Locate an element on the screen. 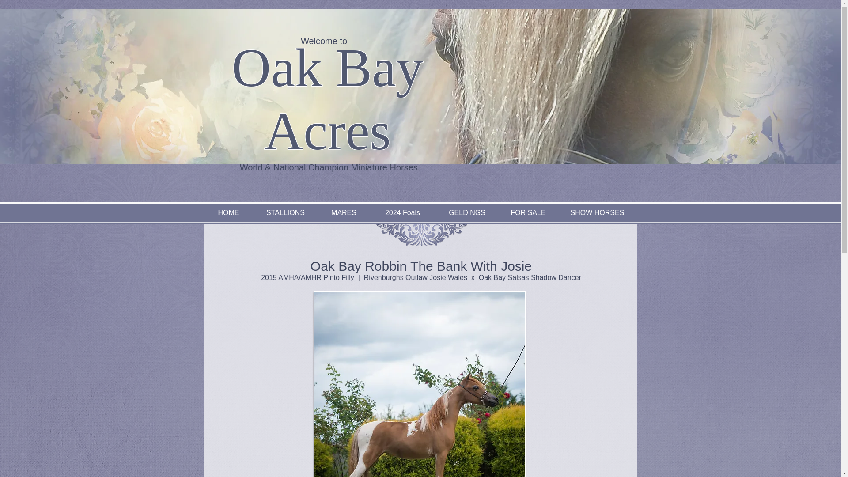 This screenshot has width=848, height=477. Robbin The Bank-300 fin.jpg is located at coordinates (420, 384).